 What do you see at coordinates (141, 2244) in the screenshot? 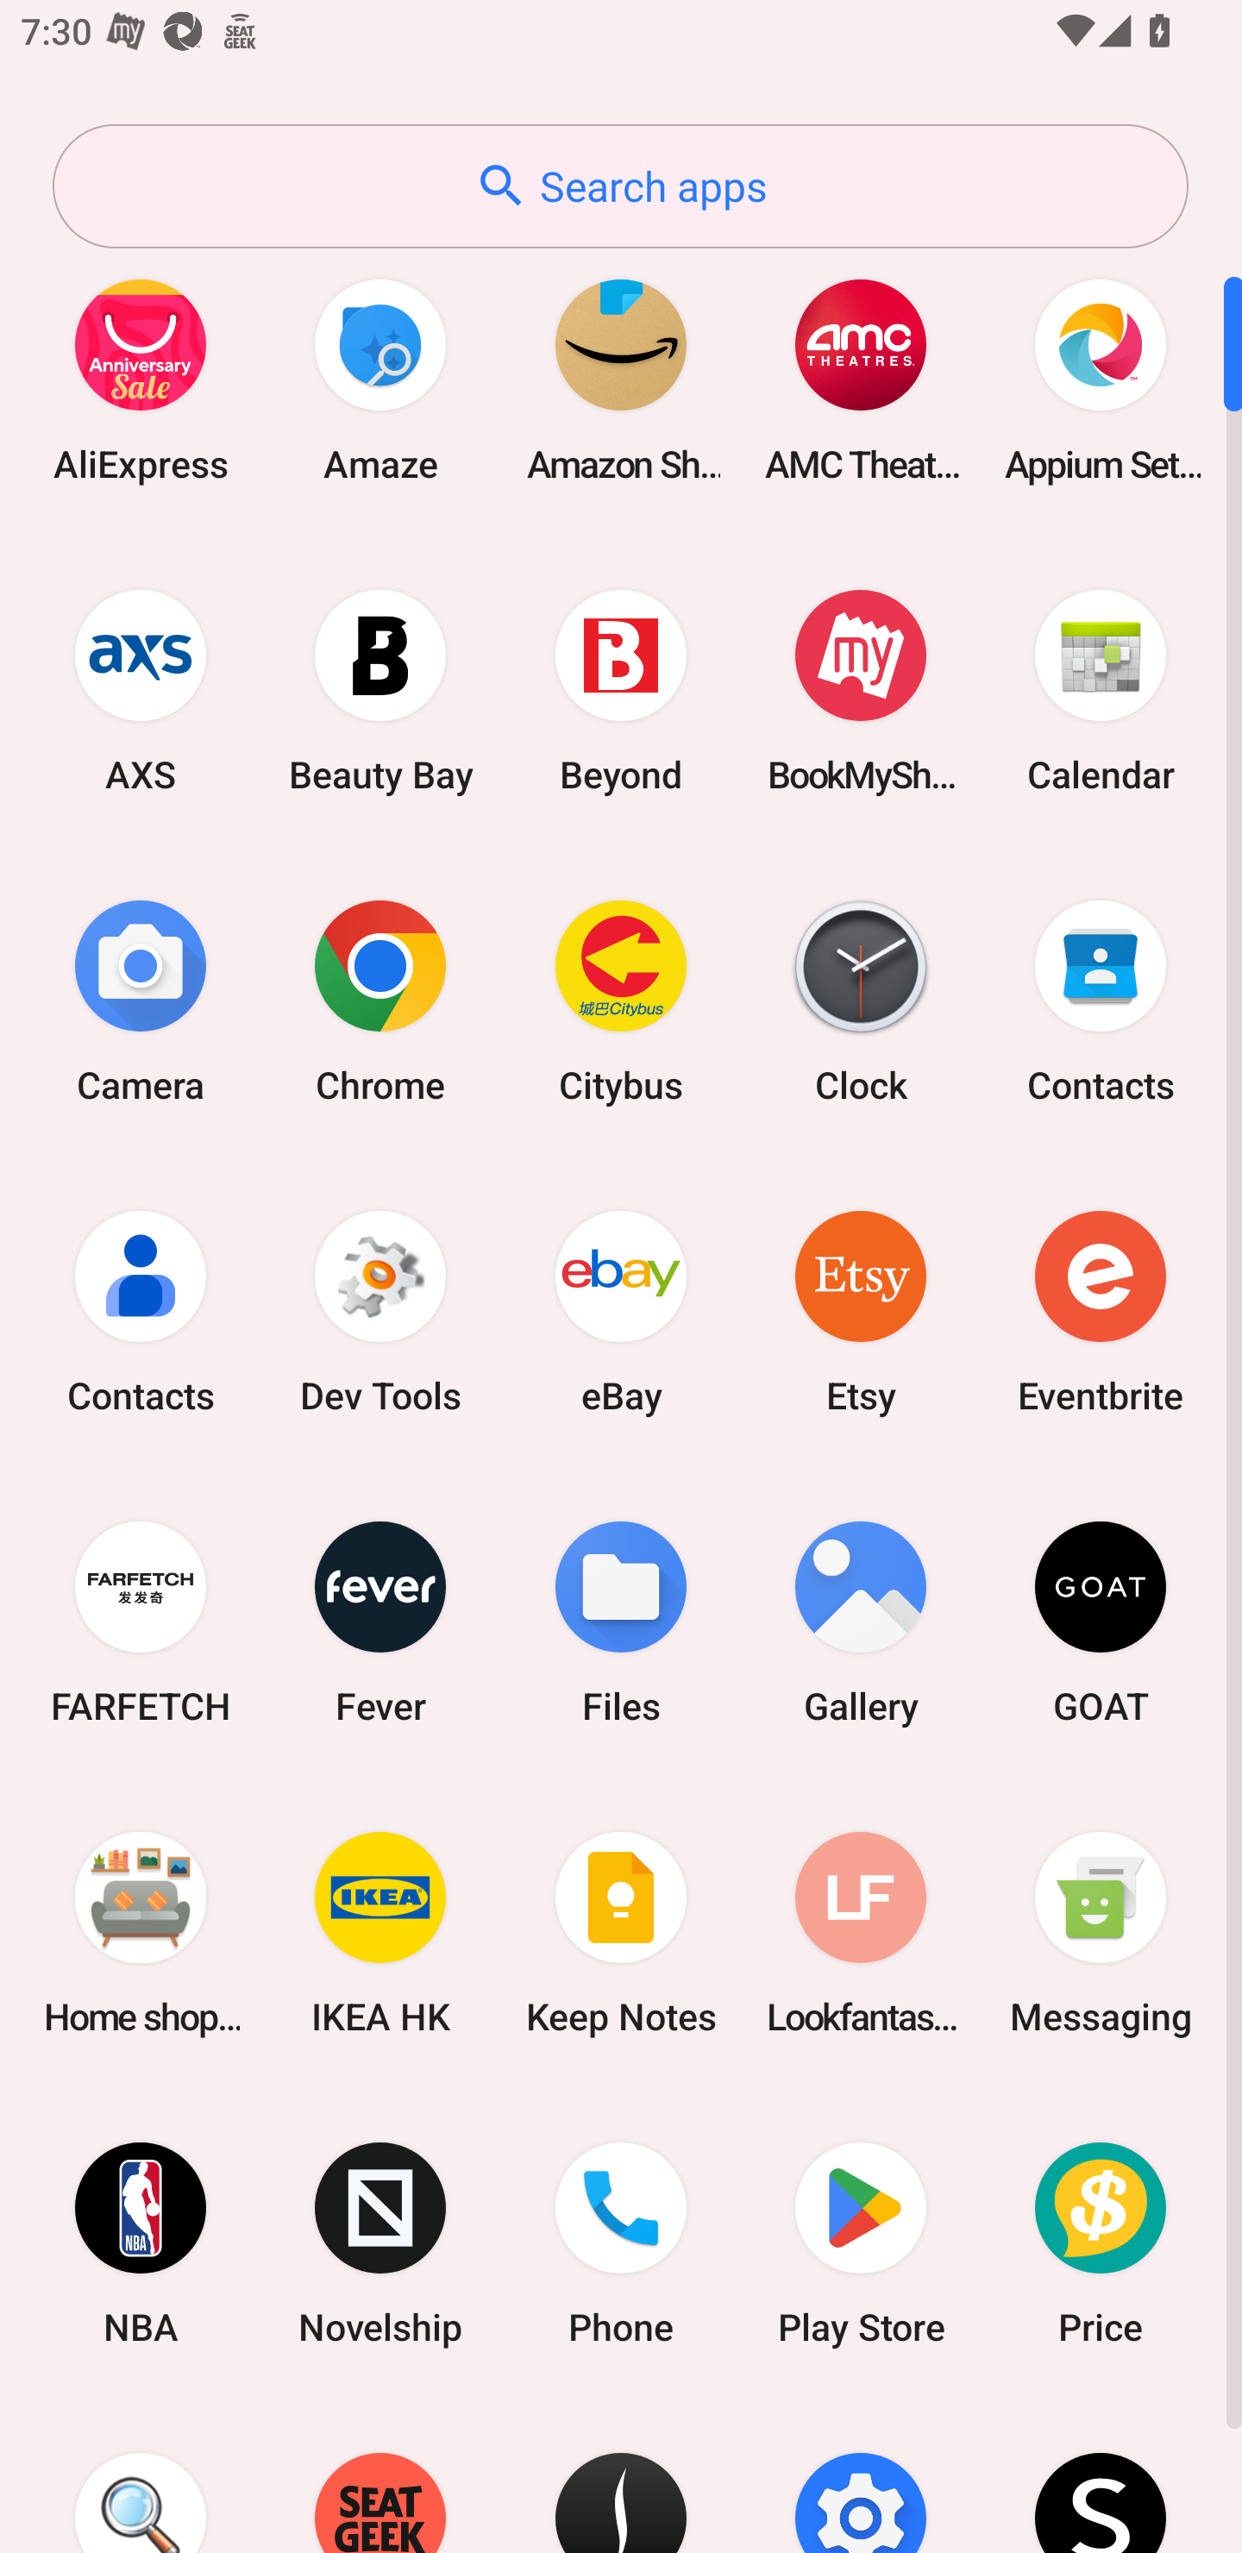
I see `NBA` at bounding box center [141, 2244].